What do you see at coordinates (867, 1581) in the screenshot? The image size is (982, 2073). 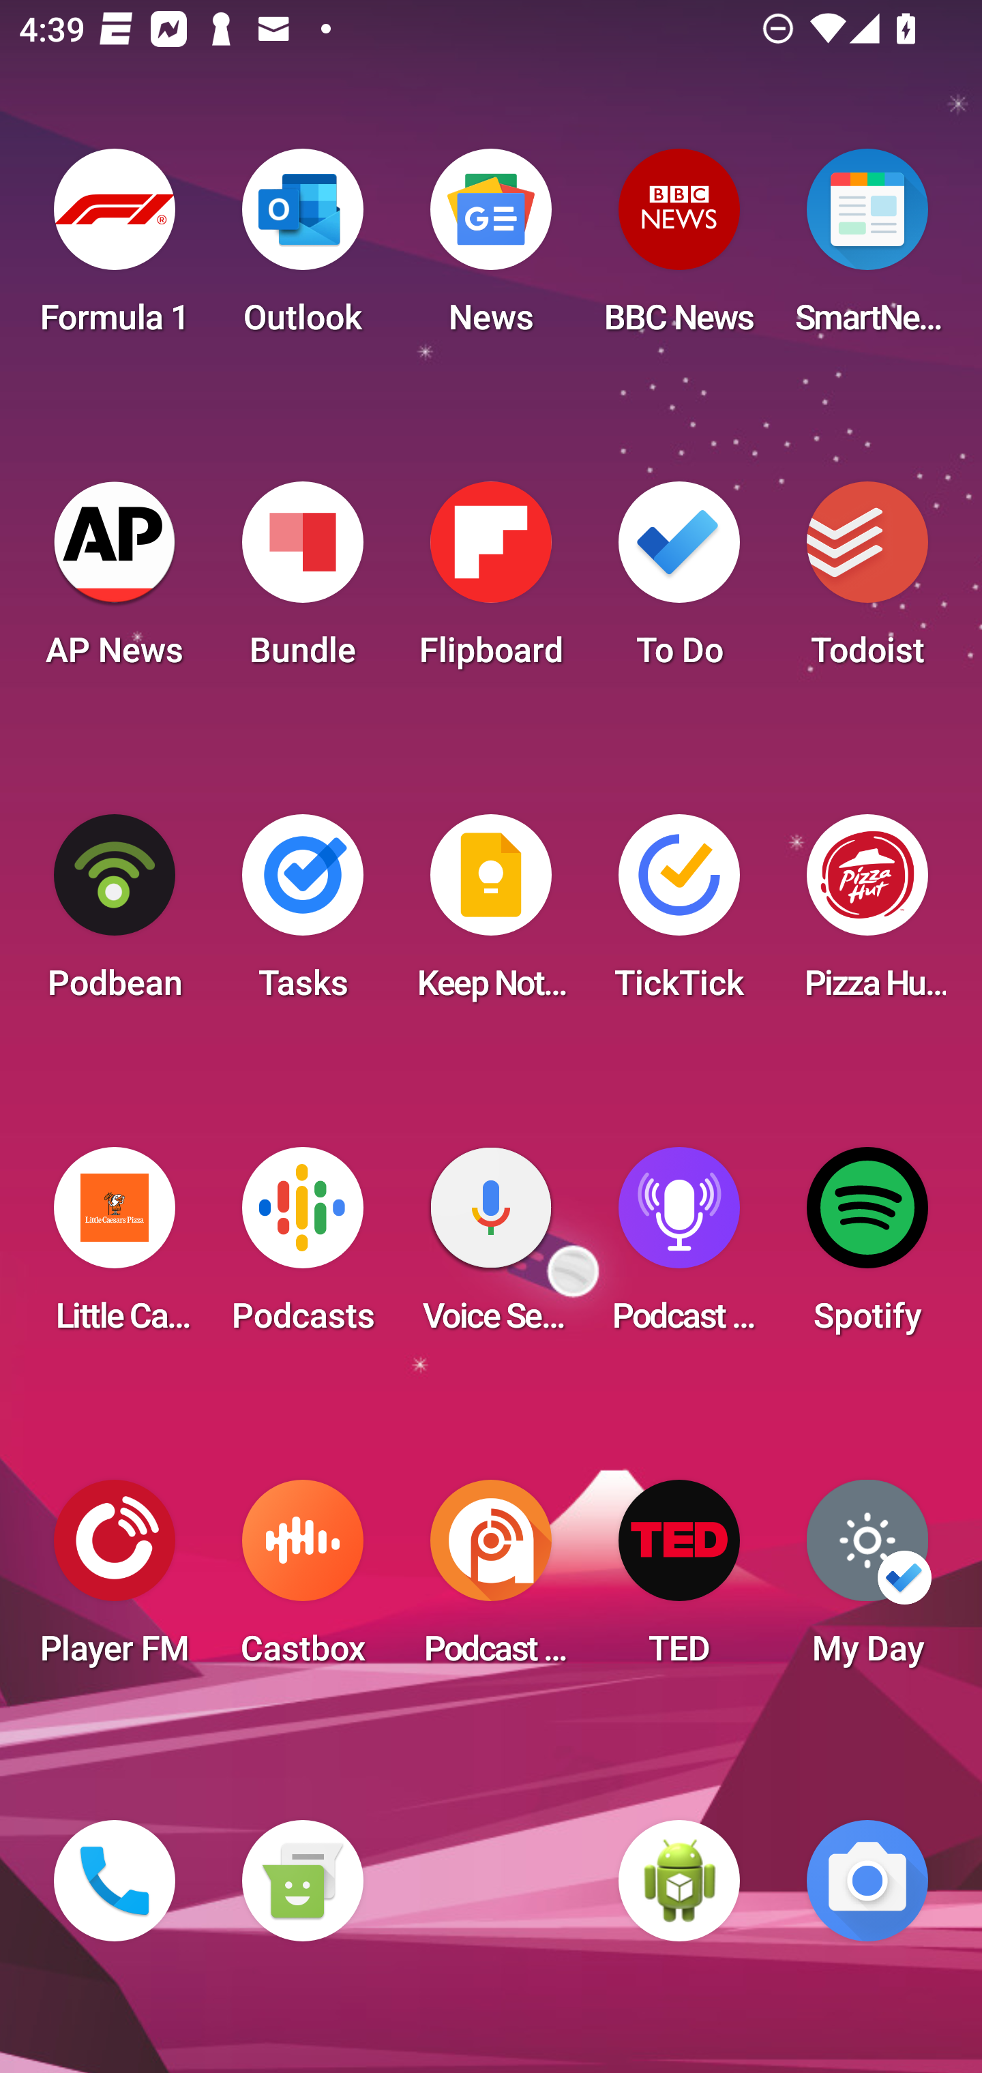 I see `My Day` at bounding box center [867, 1581].